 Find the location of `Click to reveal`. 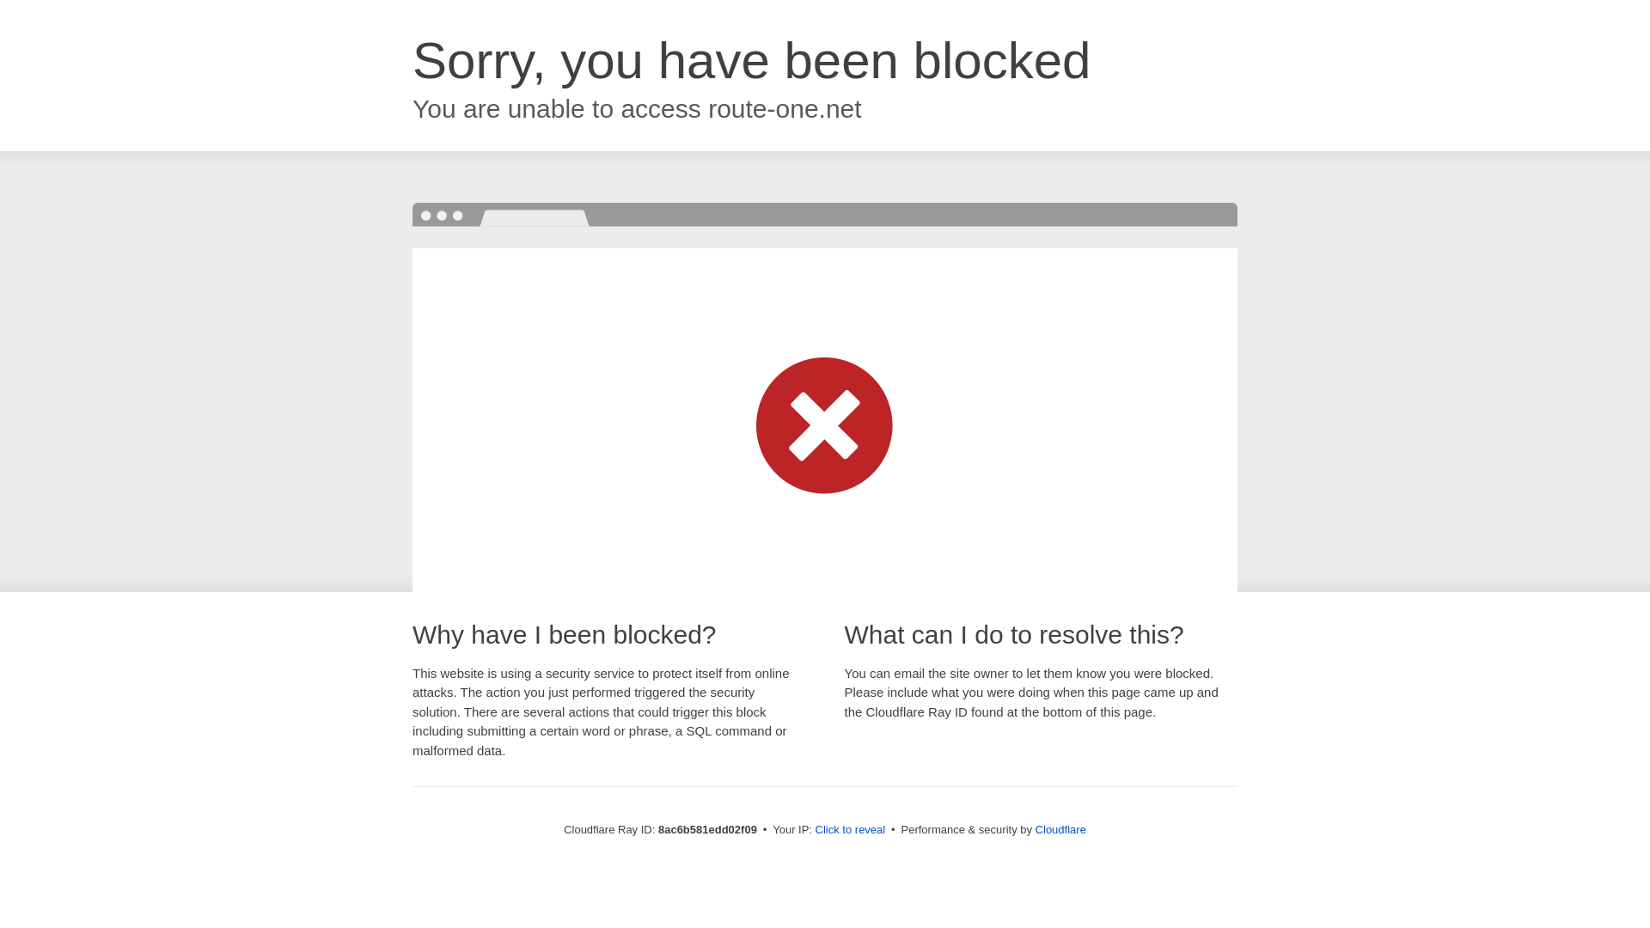

Click to reveal is located at coordinates (851, 830).